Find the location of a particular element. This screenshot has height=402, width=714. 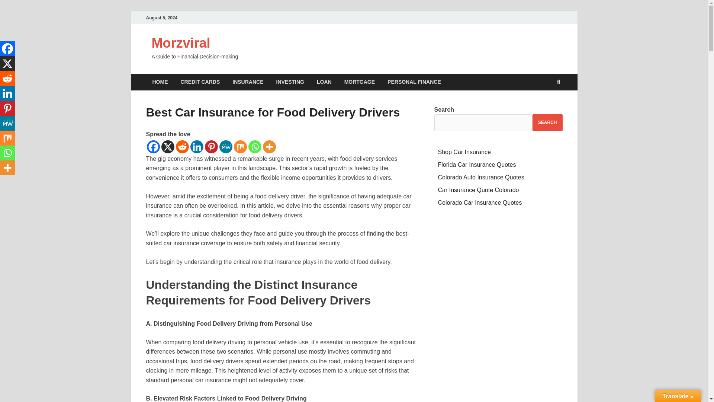

LOAN is located at coordinates (324, 82).